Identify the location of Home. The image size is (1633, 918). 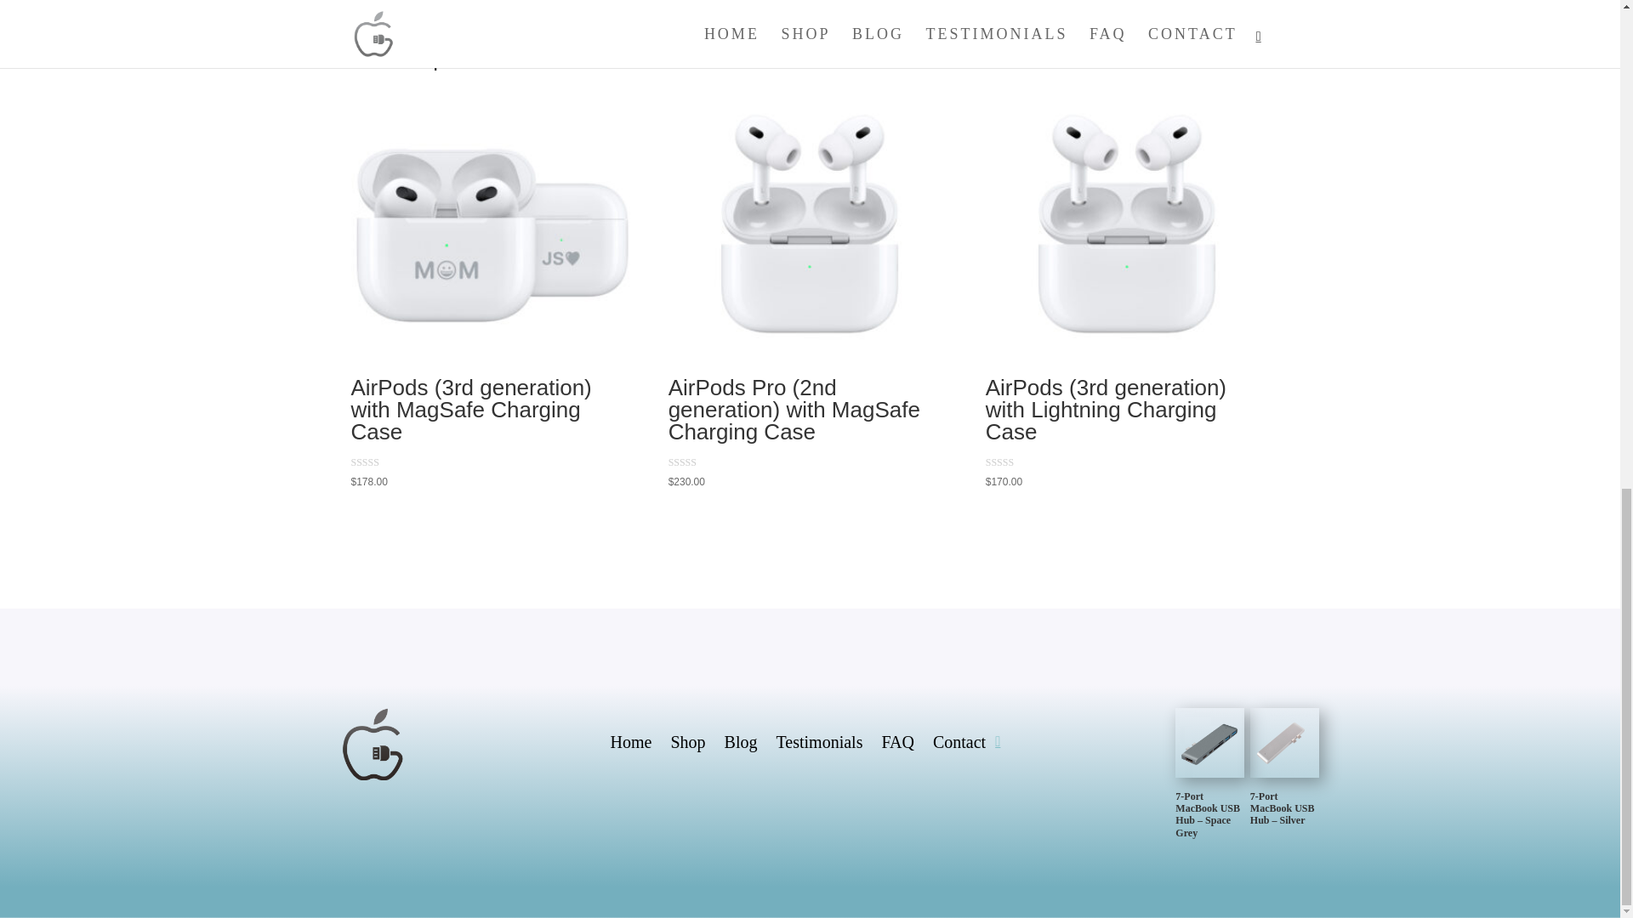
(631, 745).